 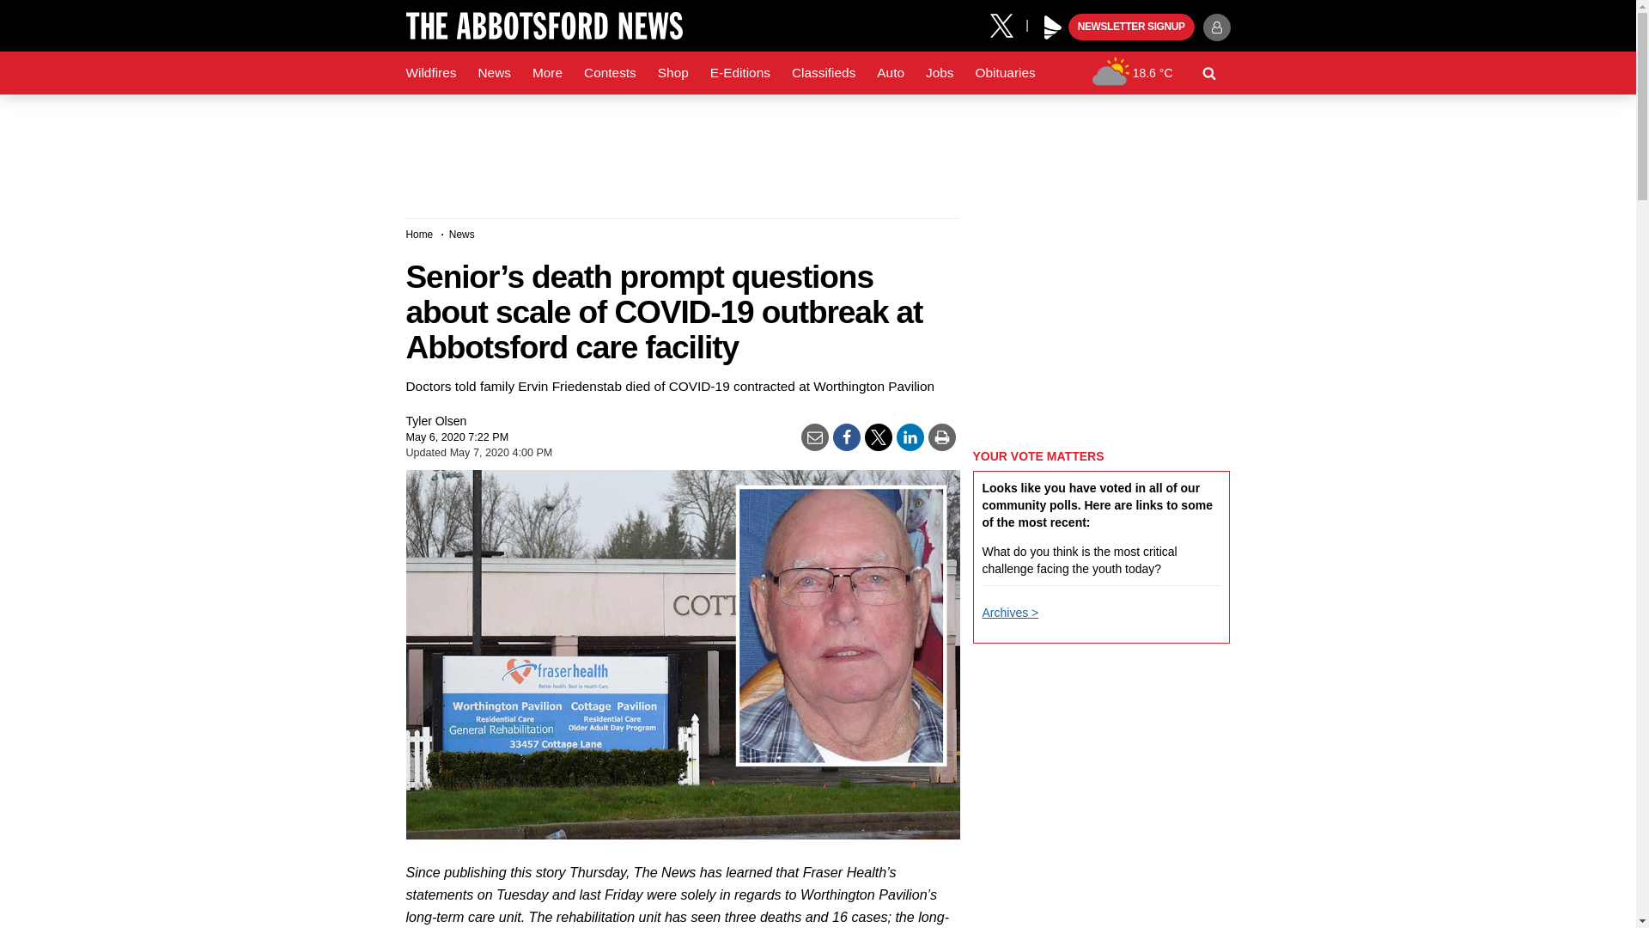 I want to click on News, so click(x=493, y=73).